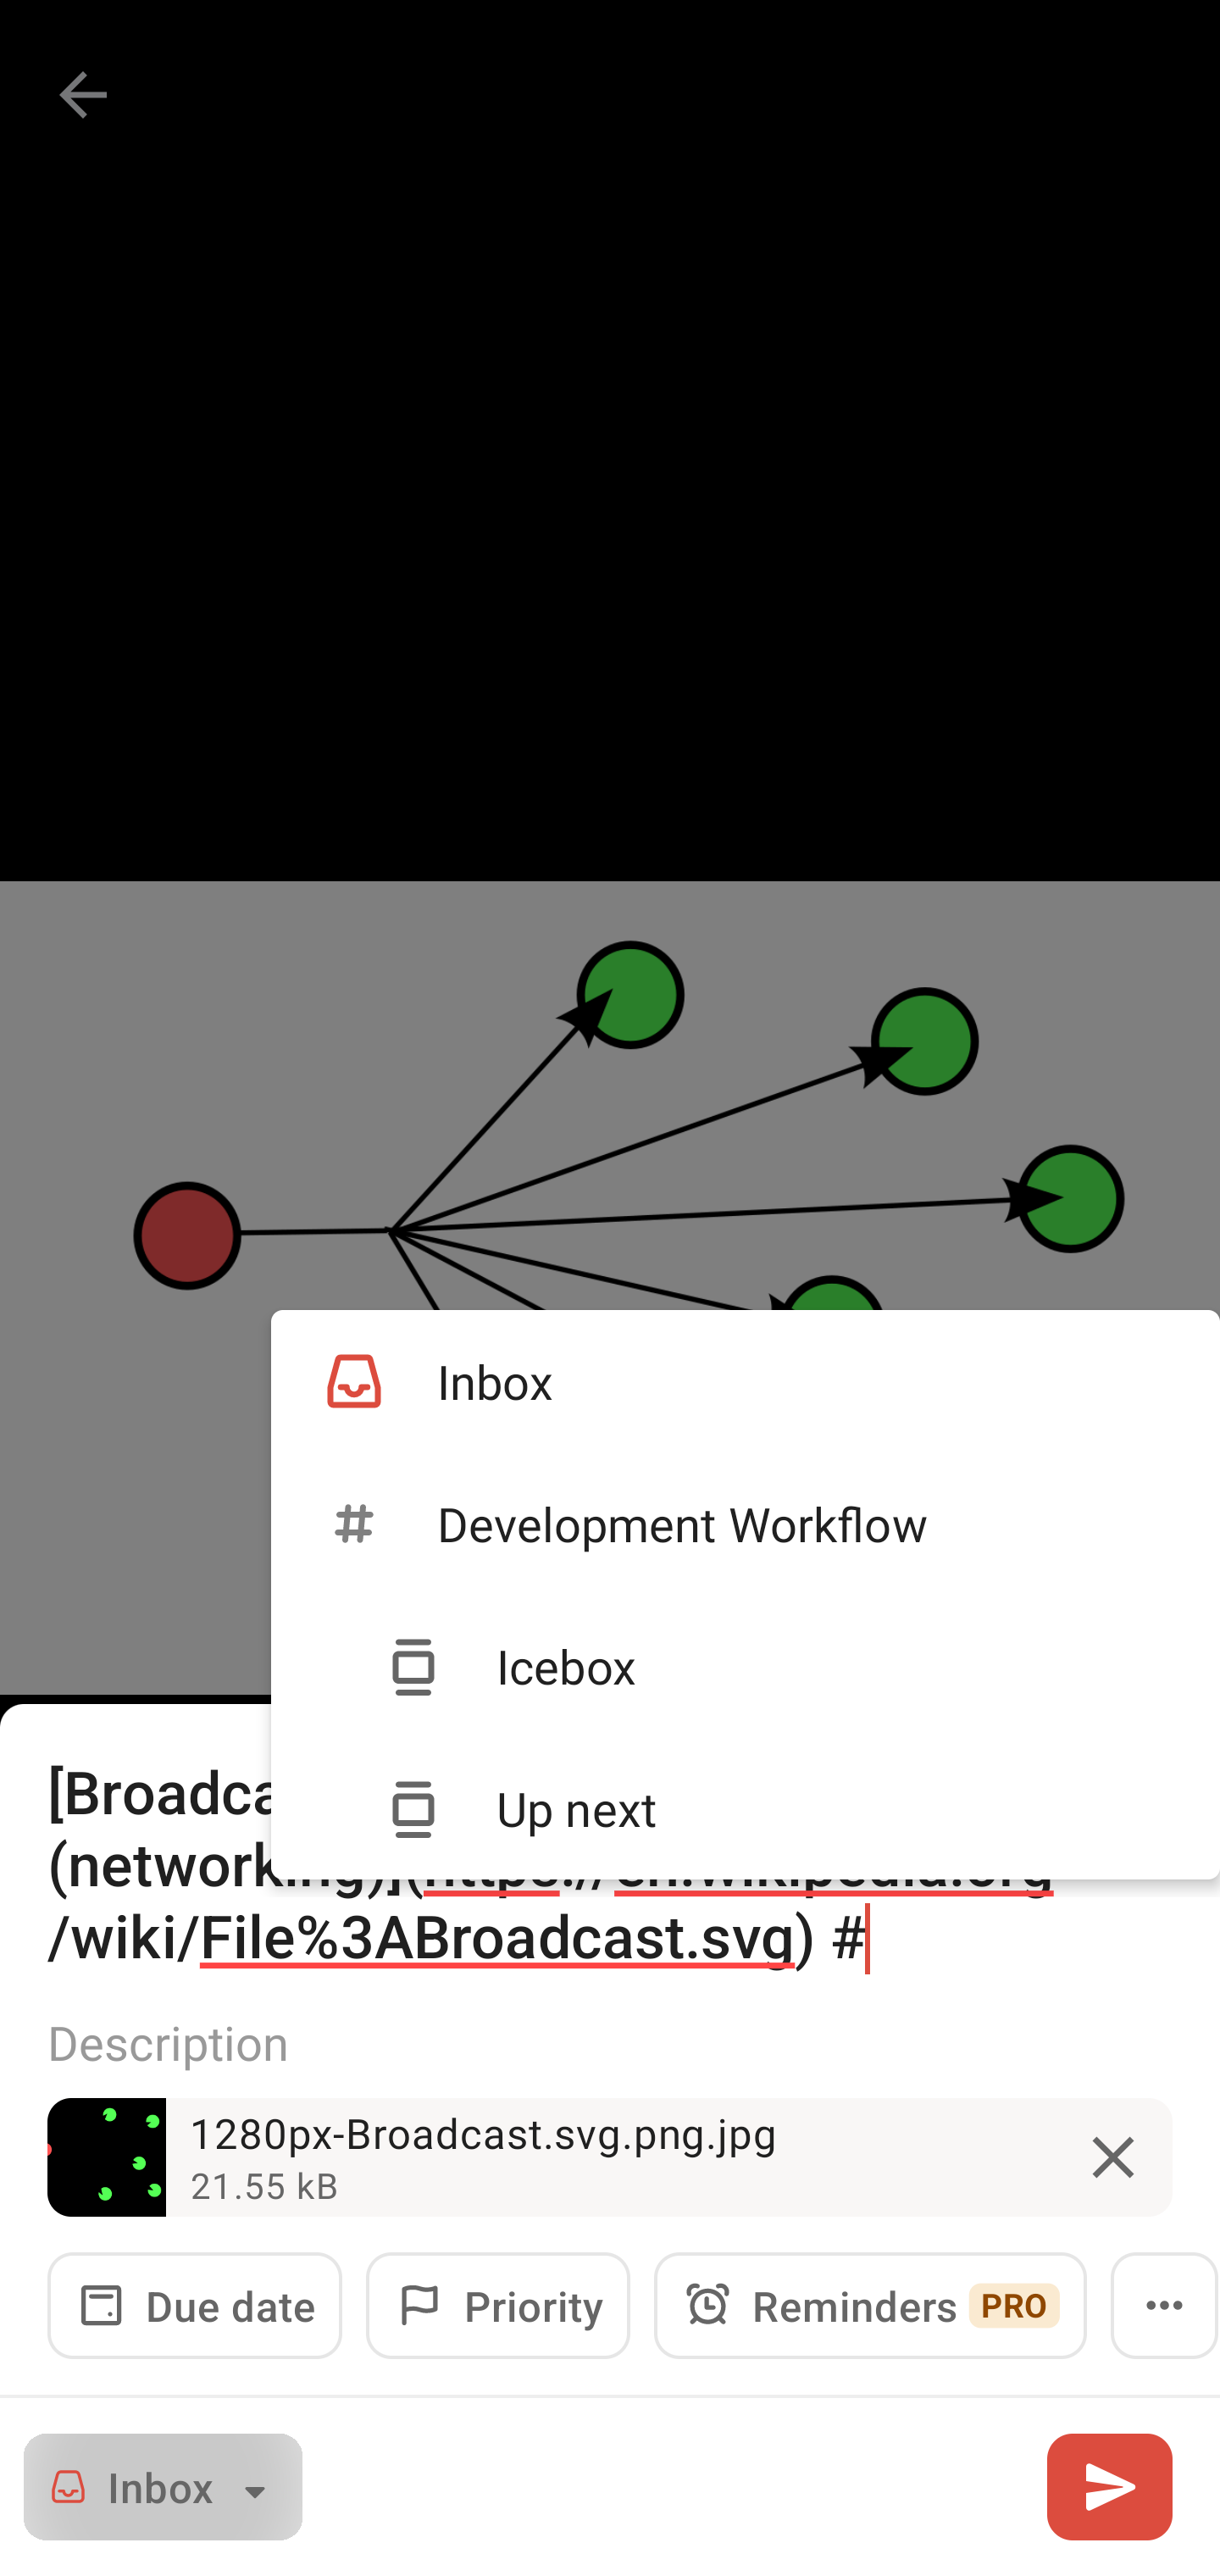 The height and width of the screenshot is (2576, 1220). I want to click on Priority, so click(498, 2305).